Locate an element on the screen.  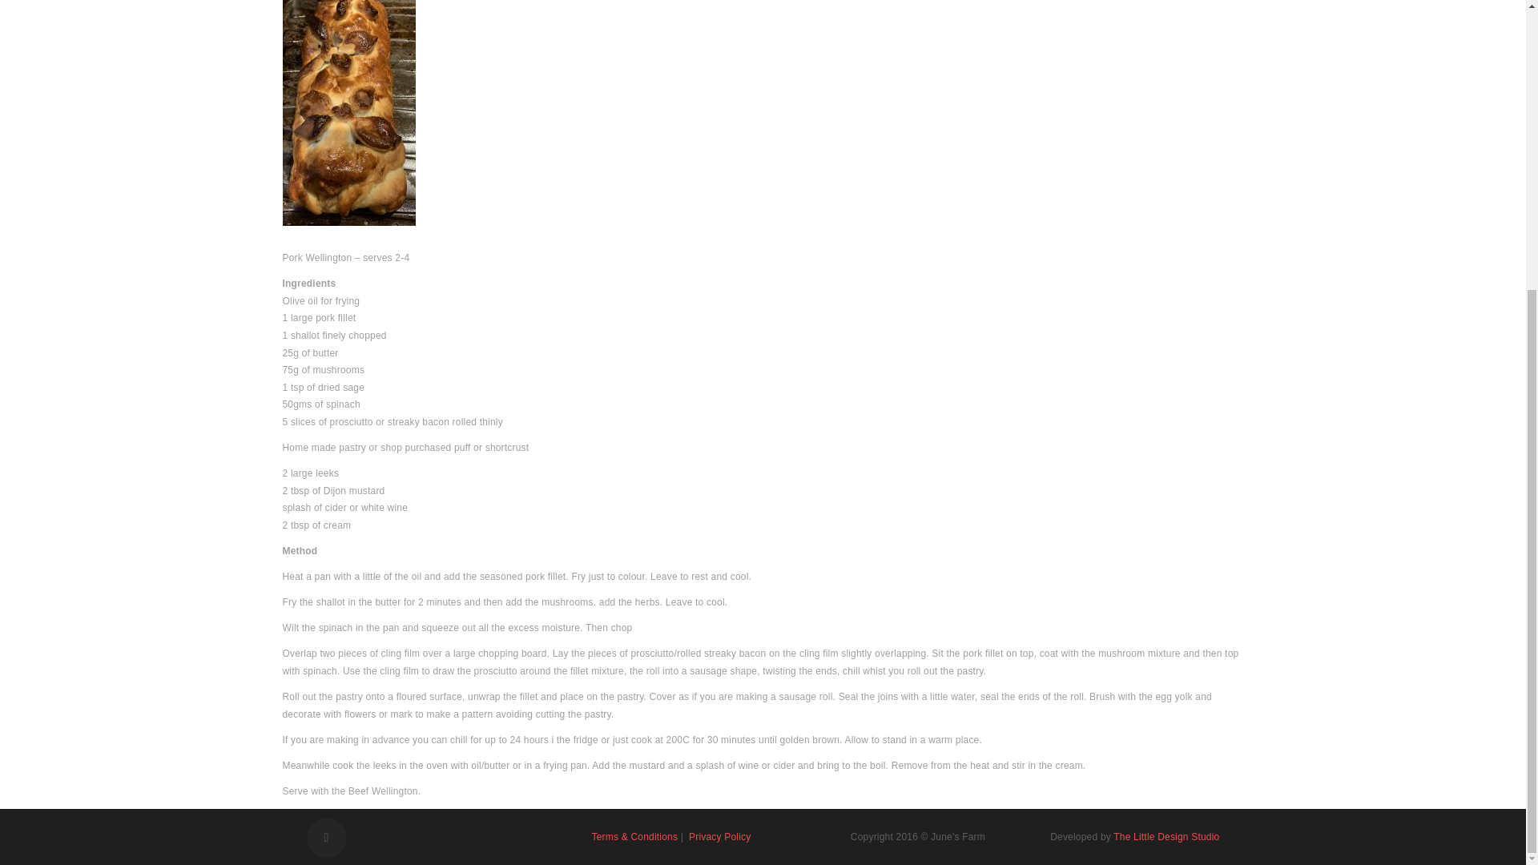
fb is located at coordinates (326, 838).